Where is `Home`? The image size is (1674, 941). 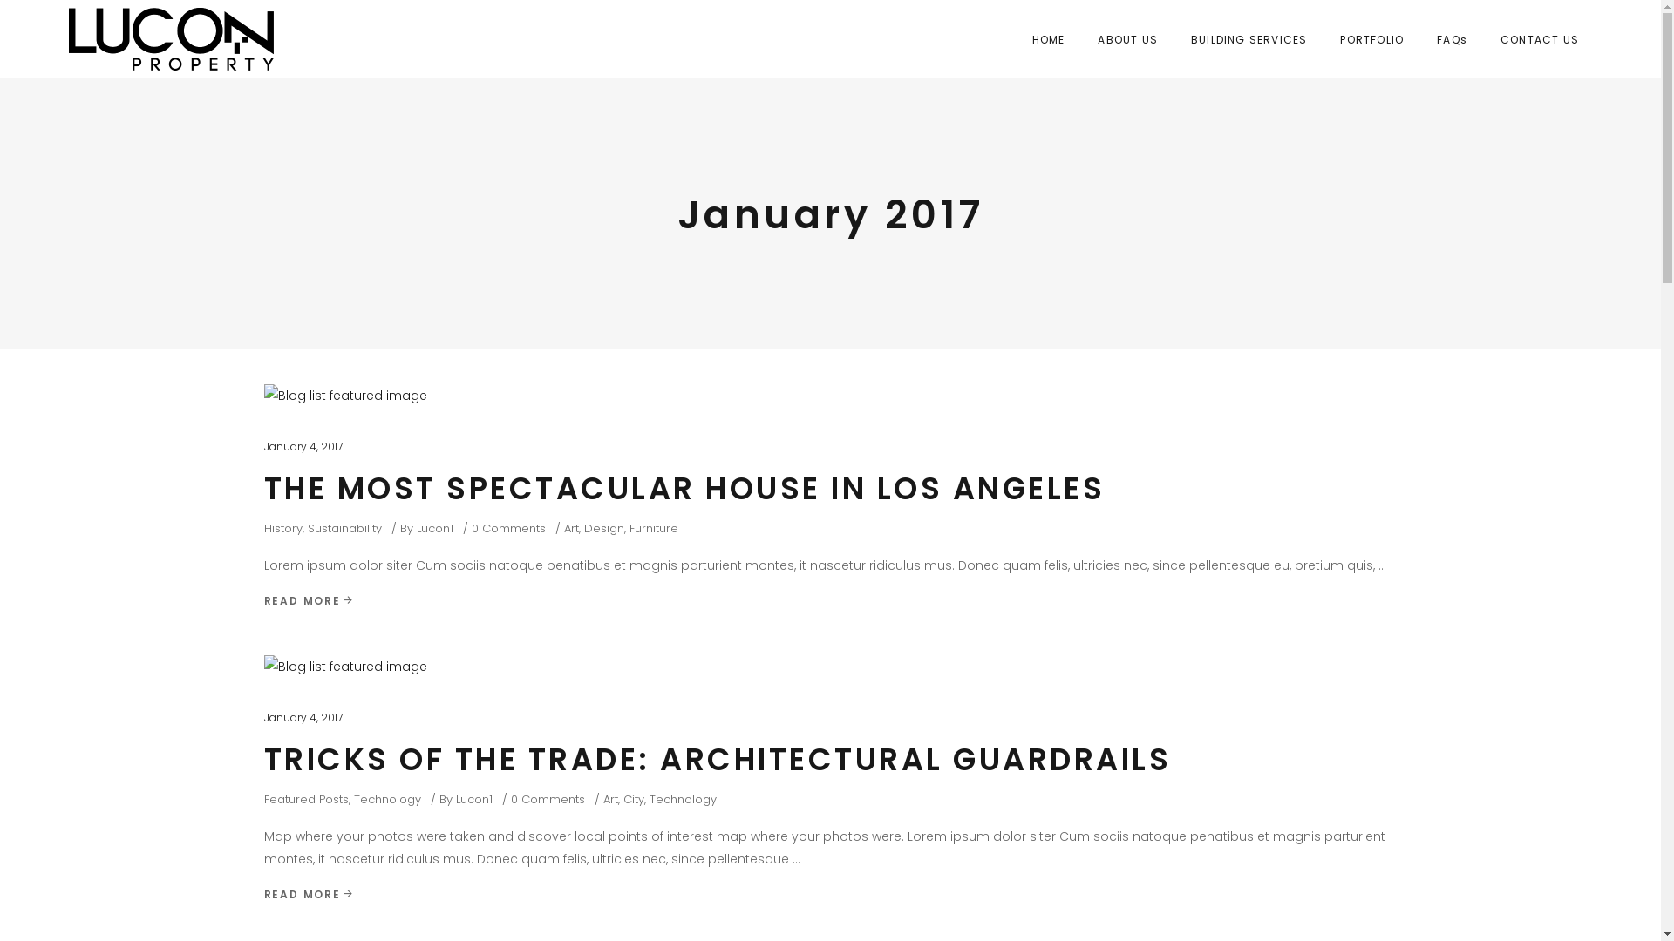
Home is located at coordinates (629, 580).